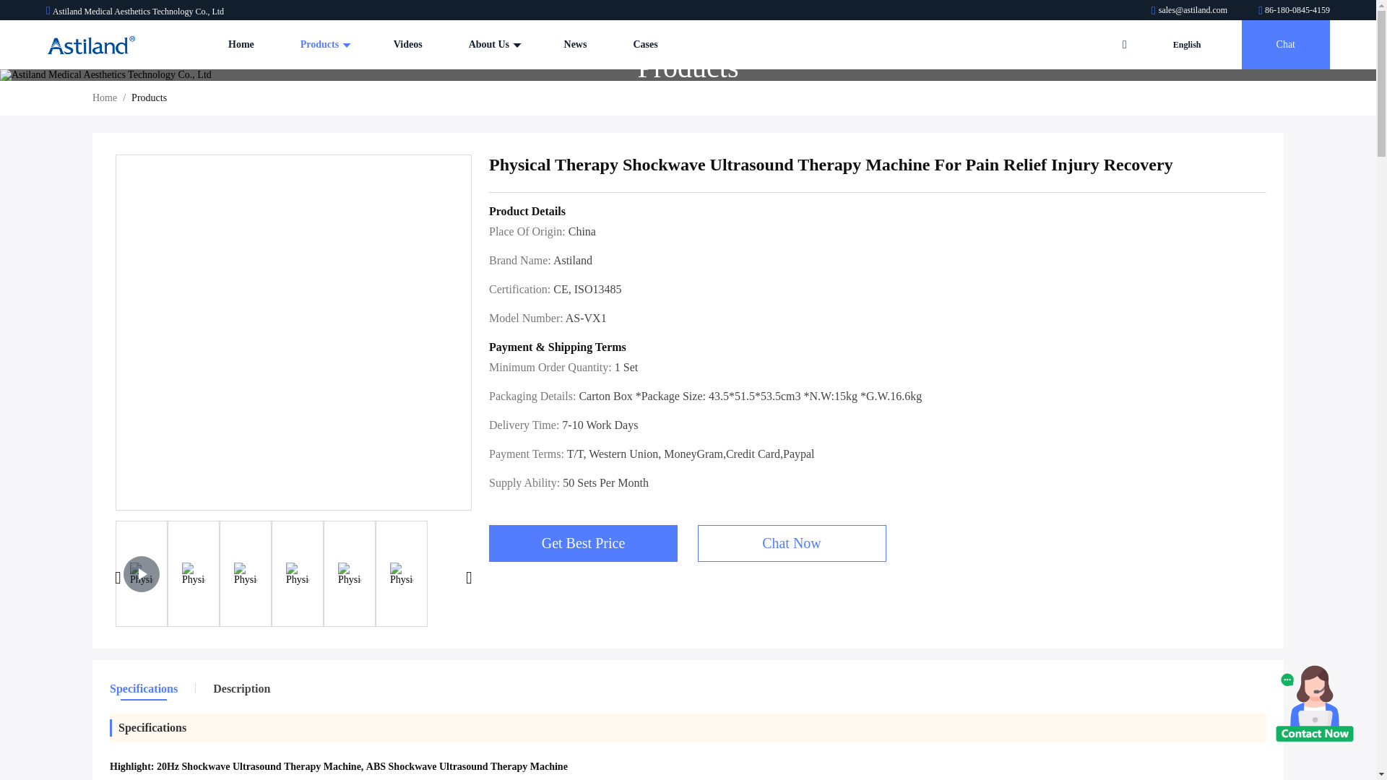 The image size is (1387, 780). What do you see at coordinates (324, 45) in the screenshot?
I see `Products` at bounding box center [324, 45].